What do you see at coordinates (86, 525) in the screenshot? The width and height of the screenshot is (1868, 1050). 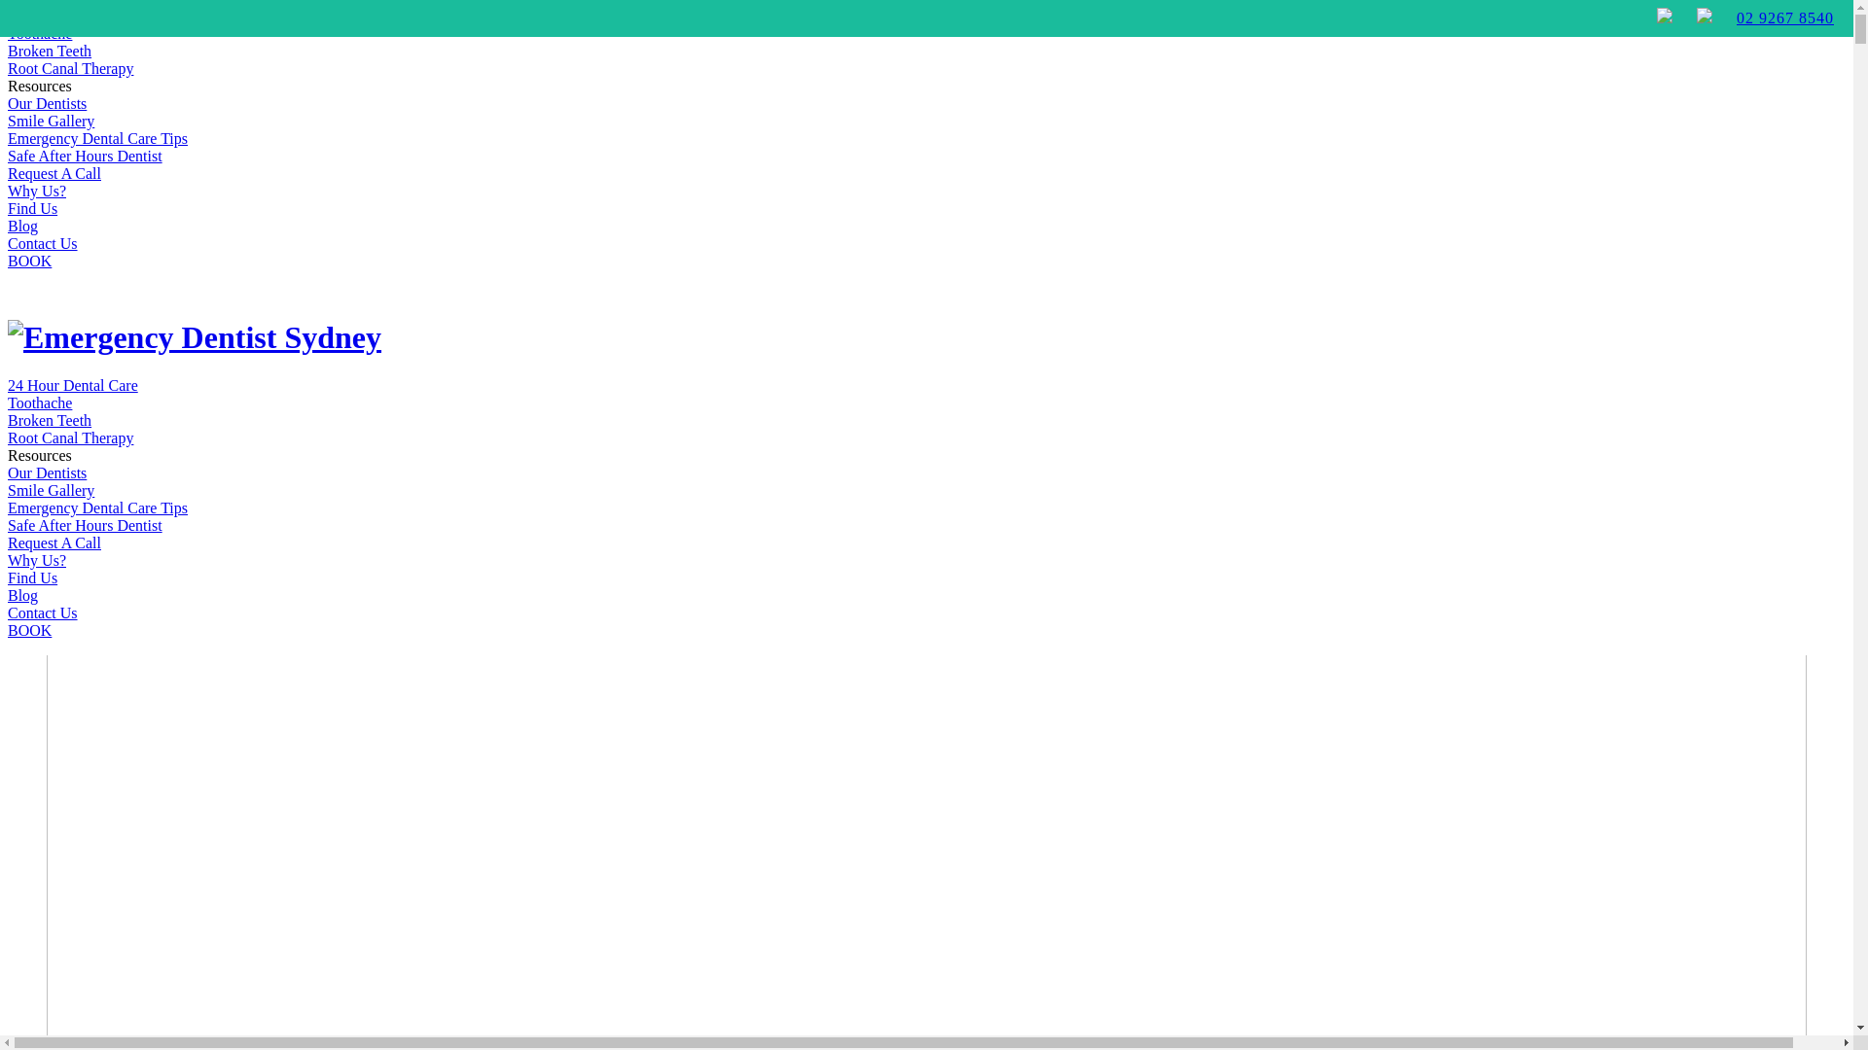 I see `Safe After Hours Dentist` at bounding box center [86, 525].